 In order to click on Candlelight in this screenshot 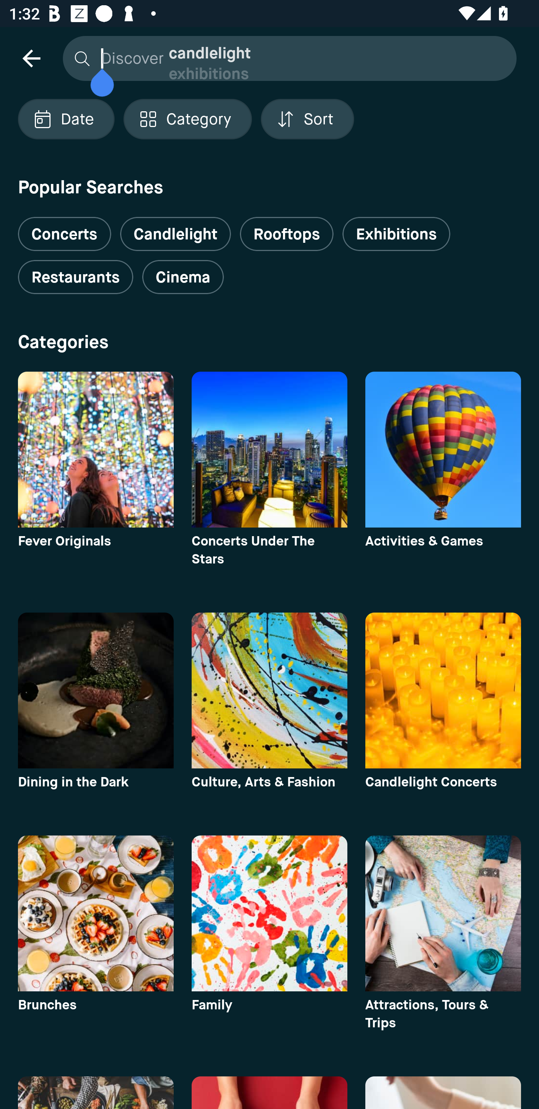, I will do `click(175, 234)`.